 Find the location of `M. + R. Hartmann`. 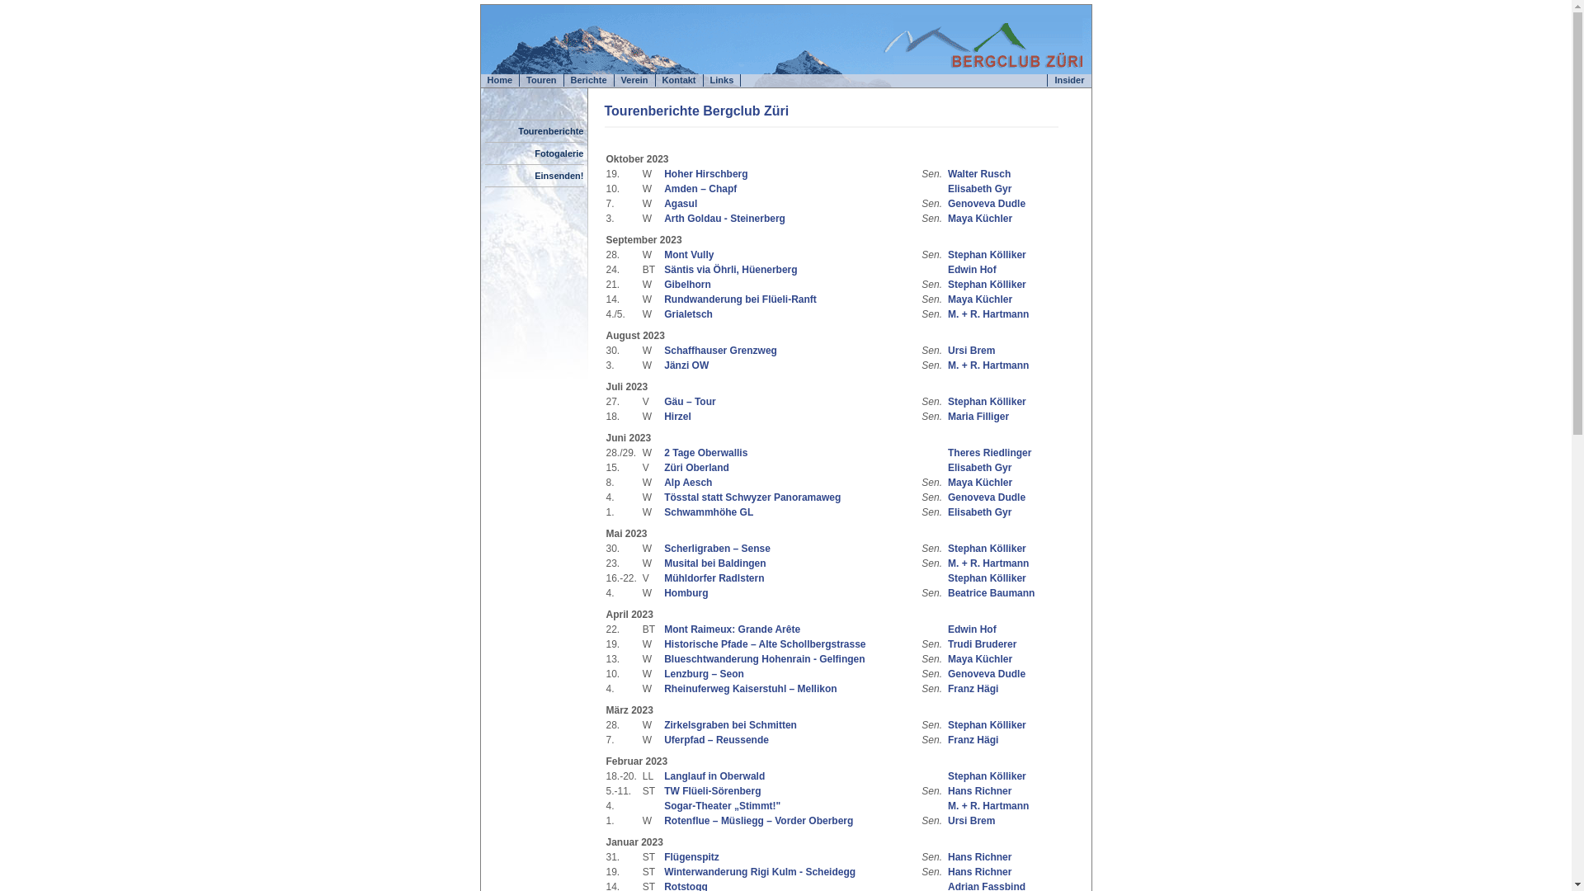

M. + R. Hartmann is located at coordinates (988, 563).